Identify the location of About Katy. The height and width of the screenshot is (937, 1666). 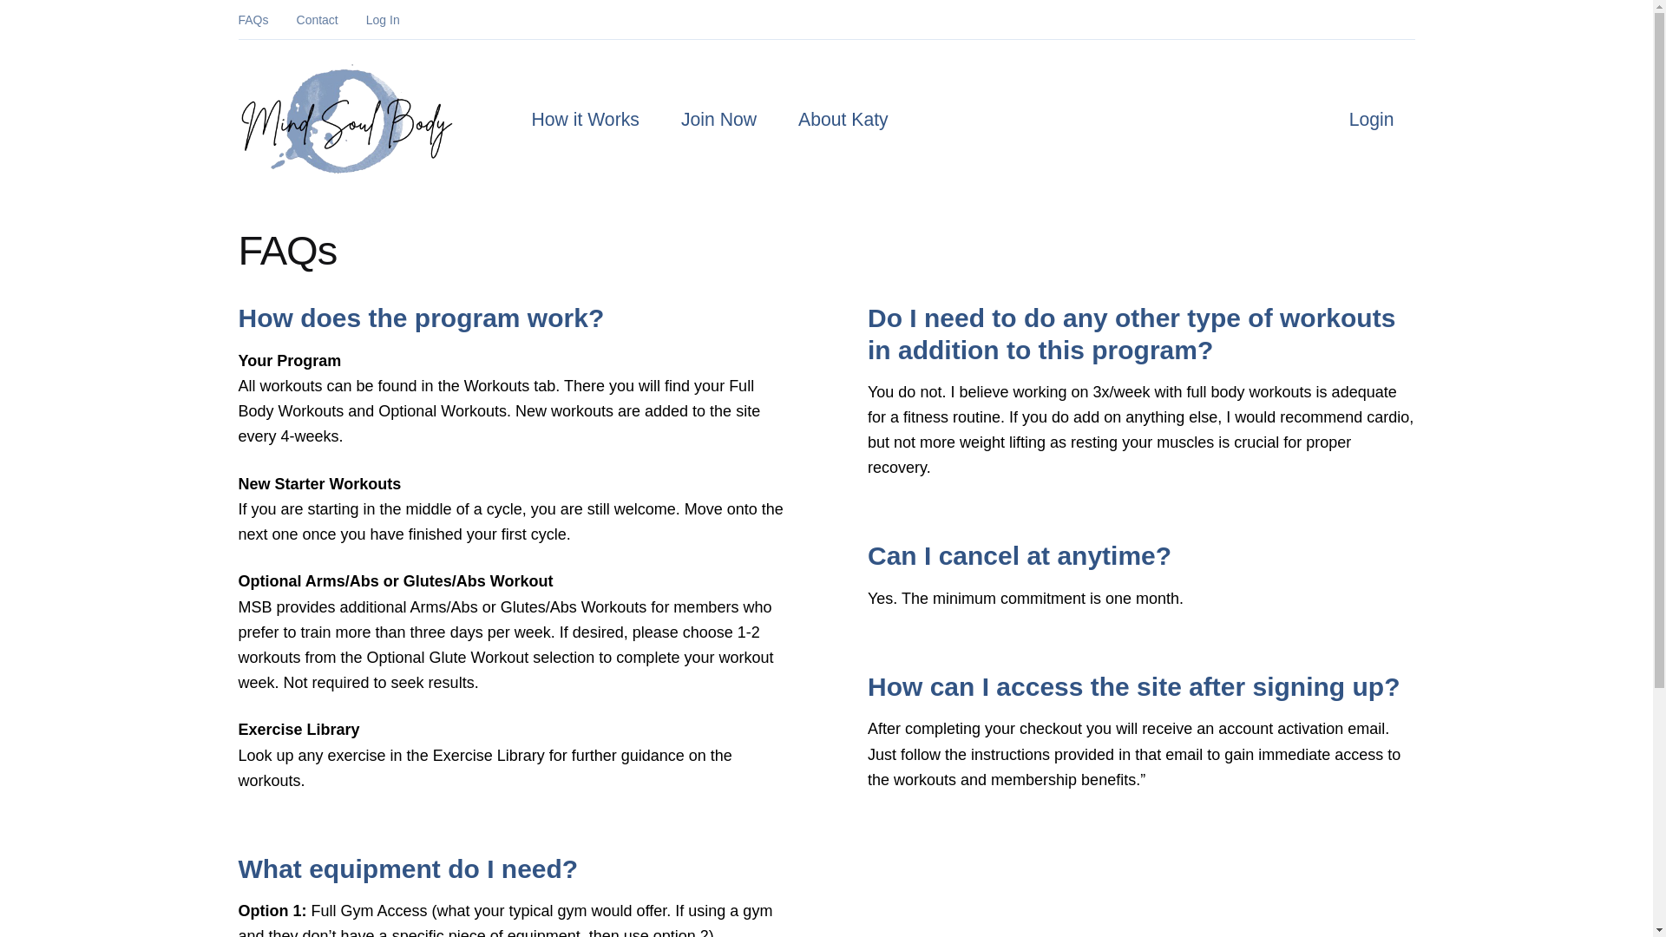
(843, 120).